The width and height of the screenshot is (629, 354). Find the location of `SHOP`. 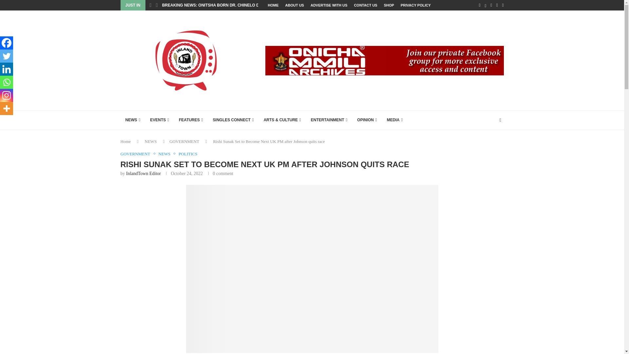

SHOP is located at coordinates (389, 5).